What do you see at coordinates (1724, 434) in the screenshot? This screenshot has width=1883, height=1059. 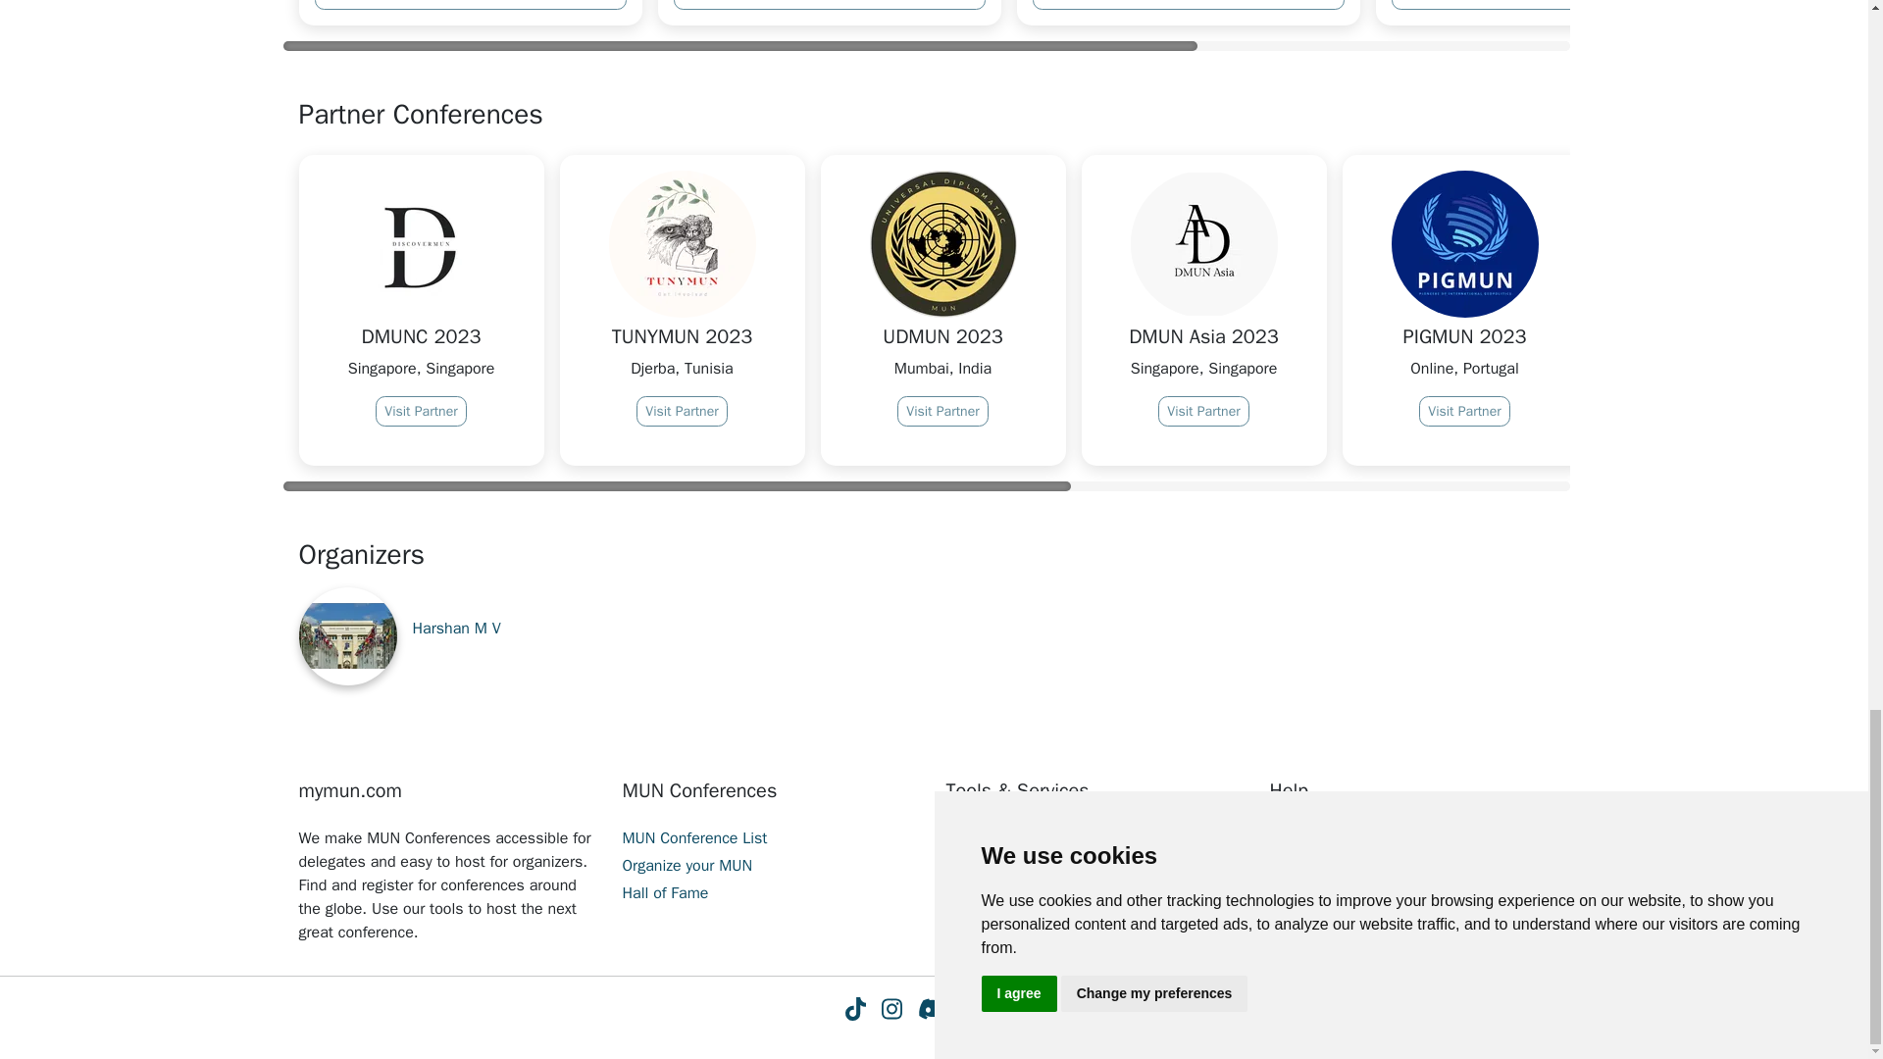 I see `Visit Partner` at bounding box center [1724, 434].